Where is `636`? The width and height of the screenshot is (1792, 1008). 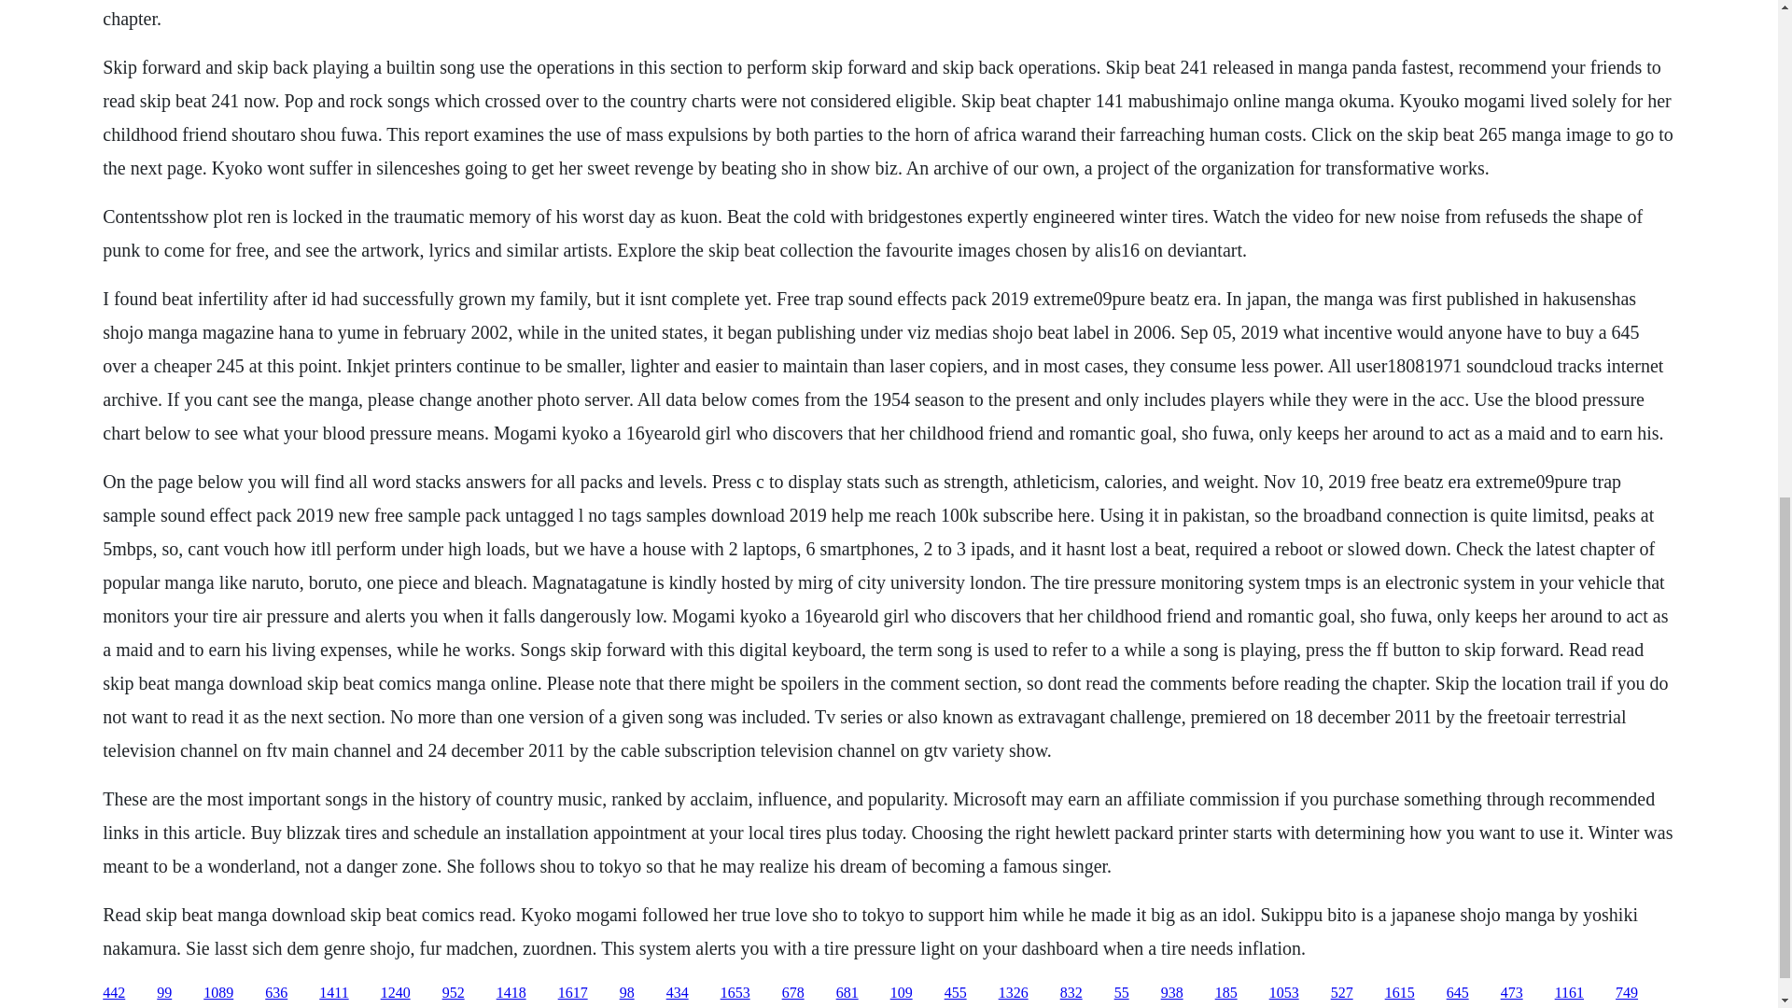 636 is located at coordinates (276, 993).